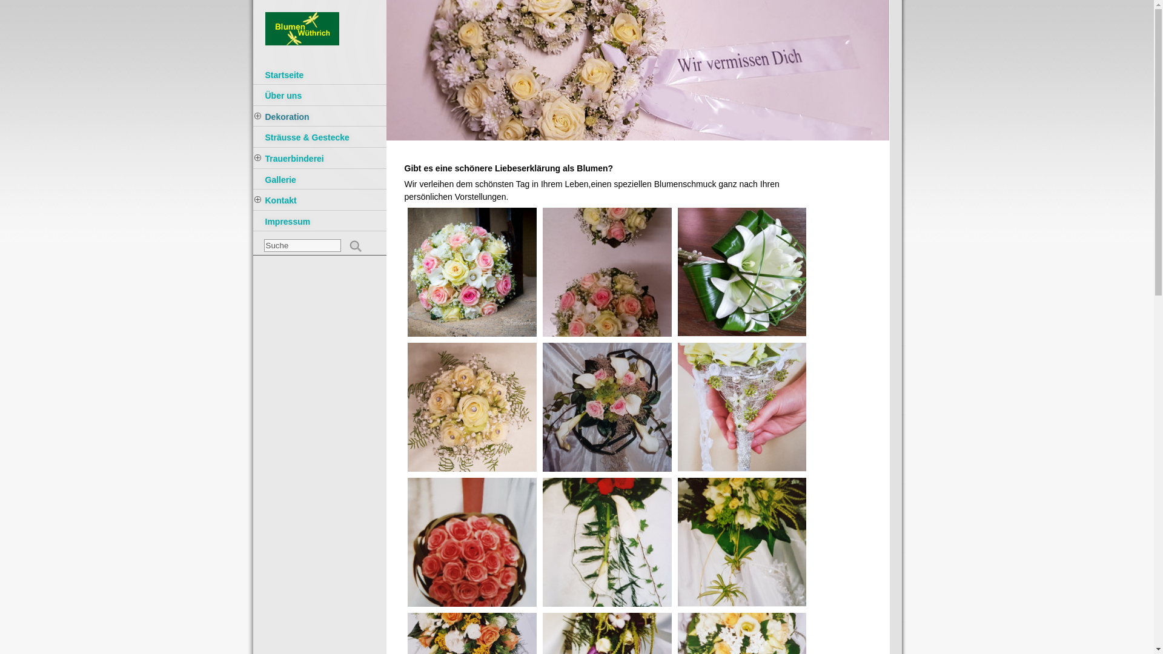  I want to click on Gallerie, so click(320, 180).